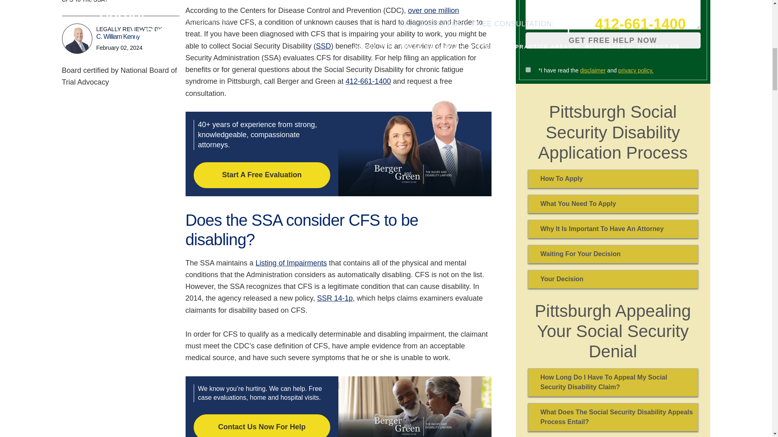 This screenshot has width=778, height=437. I want to click on How Do I Prove My Disability Claim Based On CFS To The SSA?, so click(120, 2).